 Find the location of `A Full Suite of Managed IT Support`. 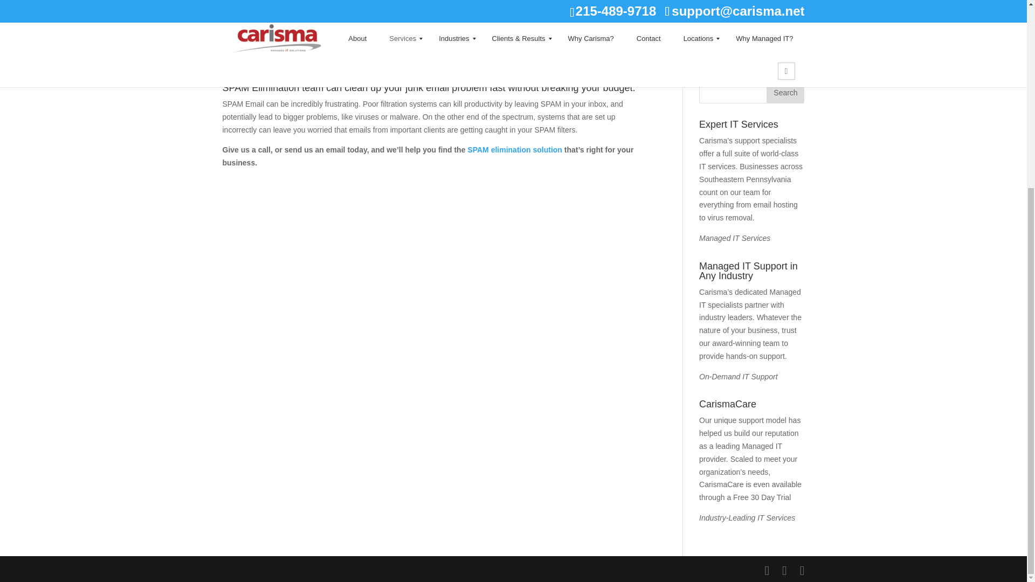

A Full Suite of Managed IT Support is located at coordinates (734, 238).